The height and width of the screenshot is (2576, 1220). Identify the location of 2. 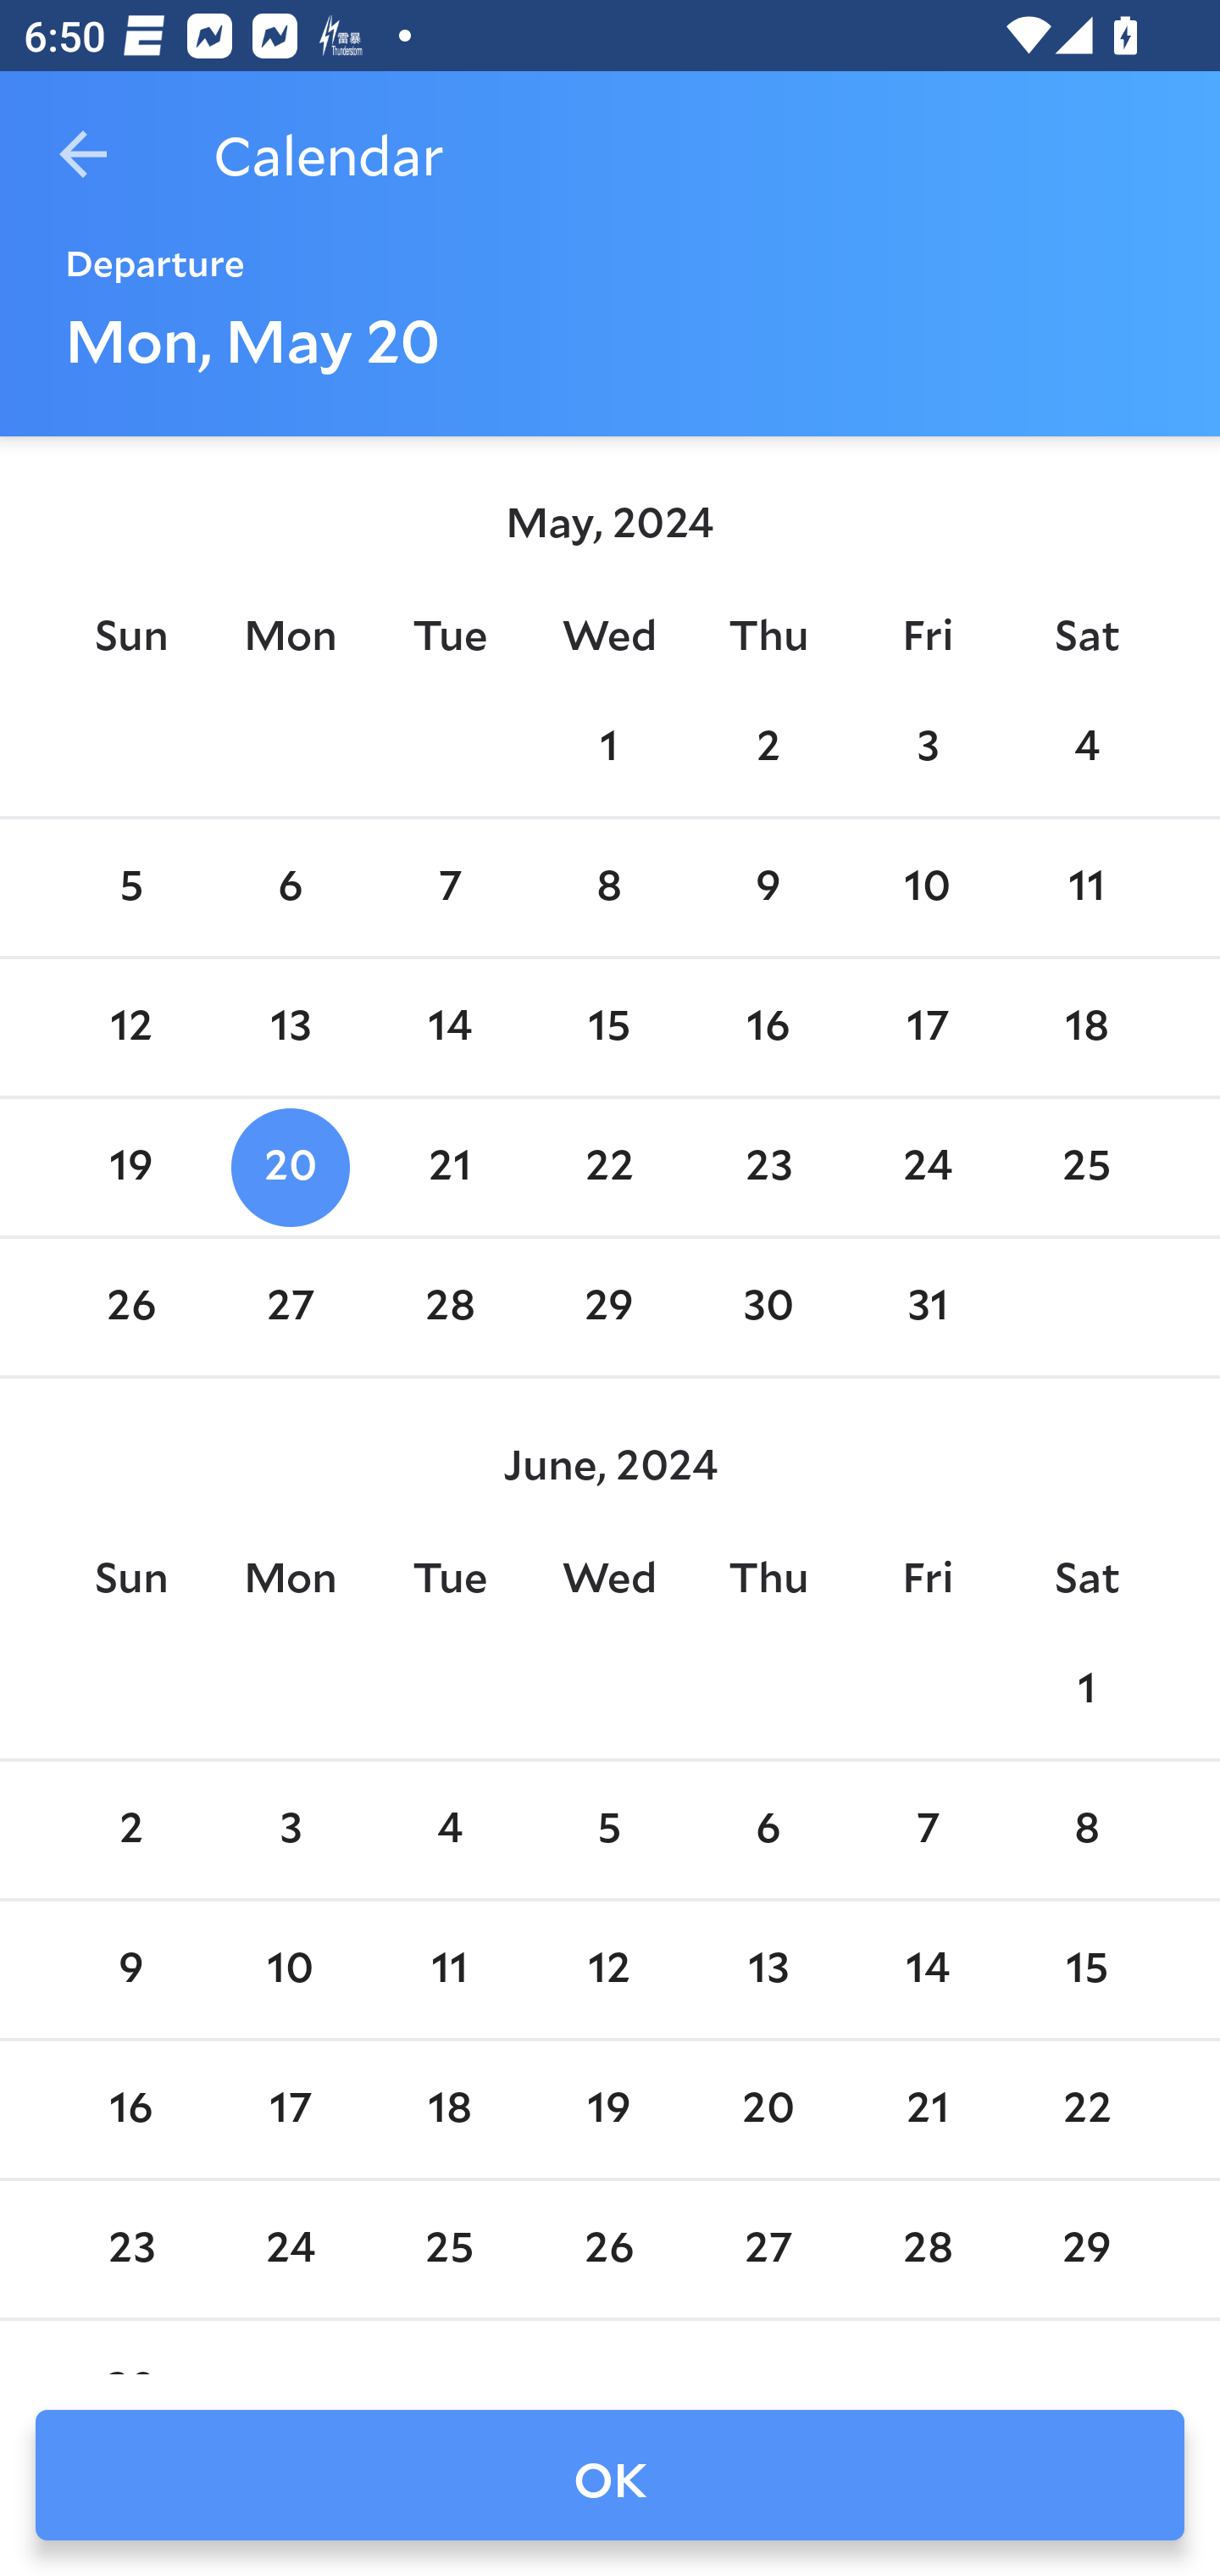
(130, 1831).